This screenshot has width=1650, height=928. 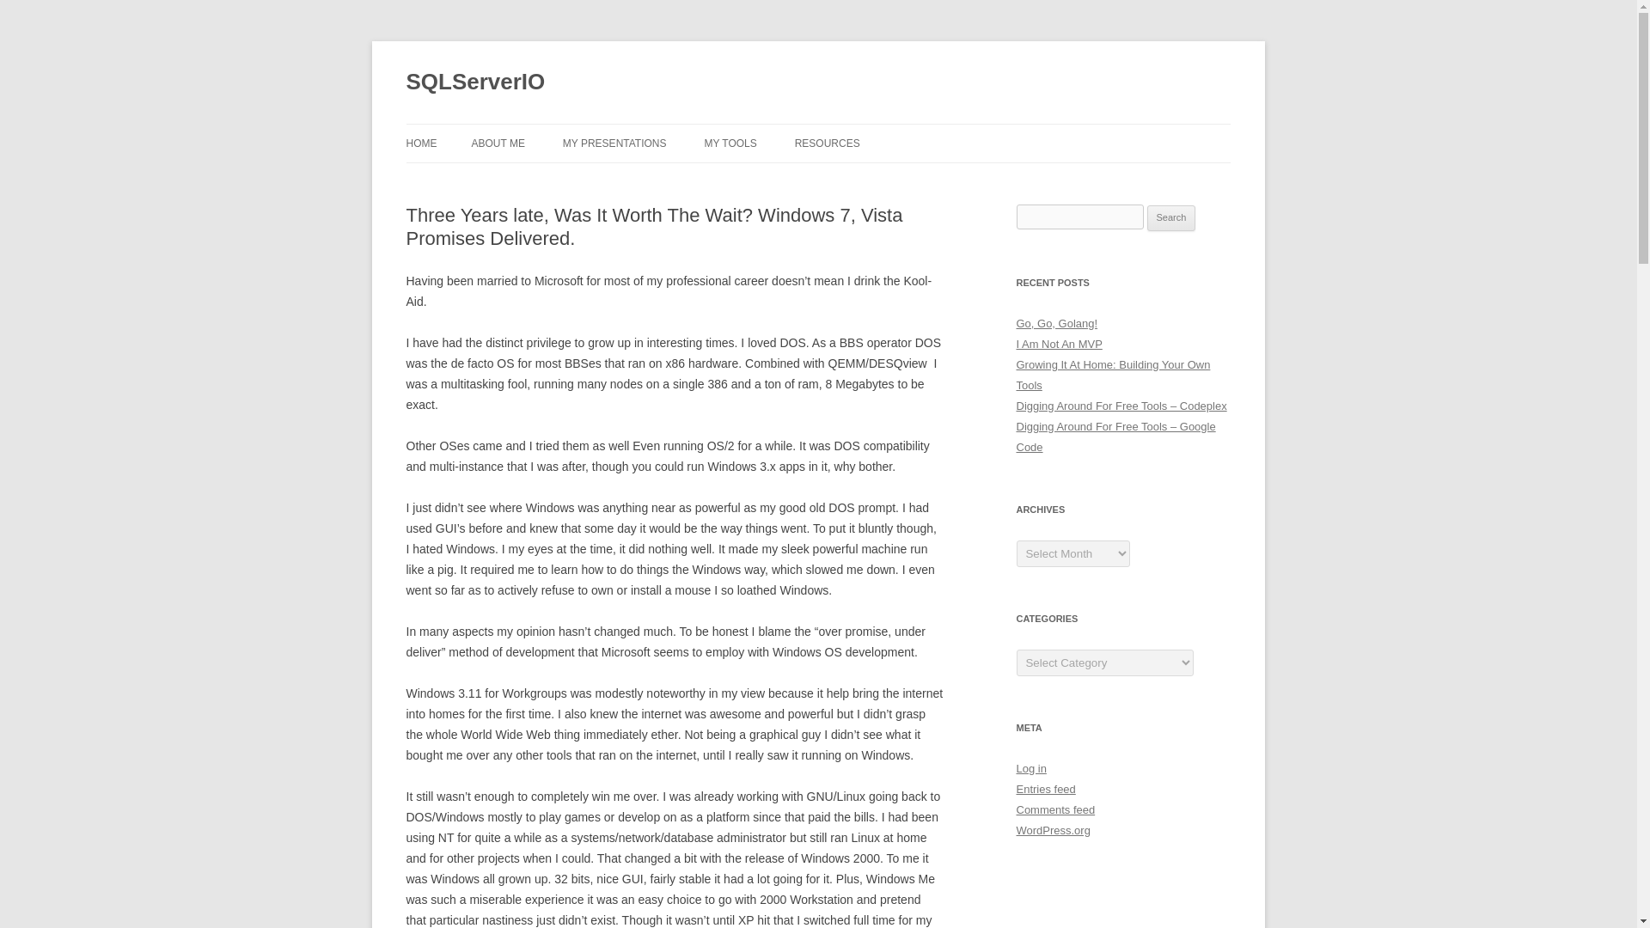 What do you see at coordinates (1112, 375) in the screenshot?
I see `Growing It At Home: Building Your Own Tools` at bounding box center [1112, 375].